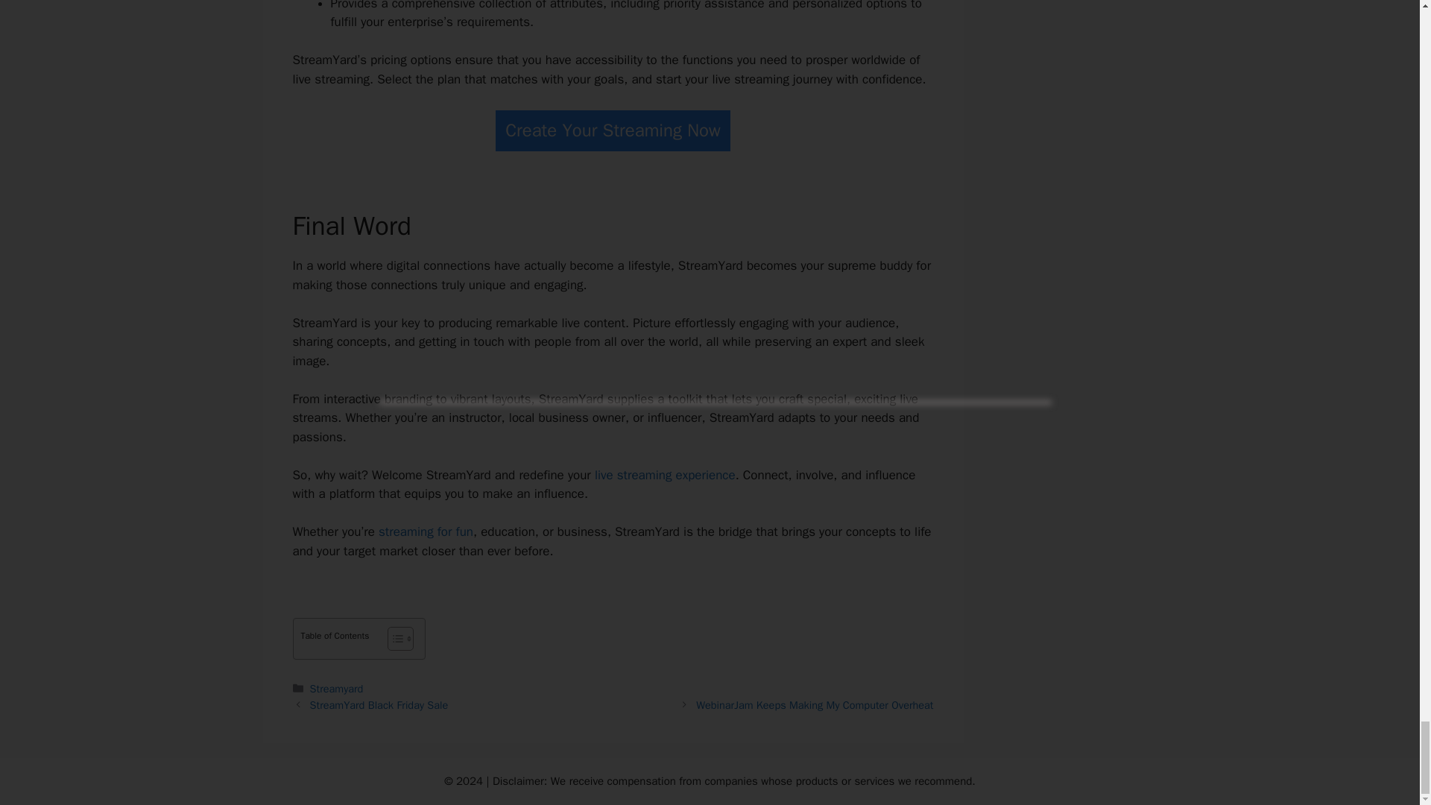 Image resolution: width=1431 pixels, height=805 pixels. I want to click on live streaming experience, so click(665, 476).